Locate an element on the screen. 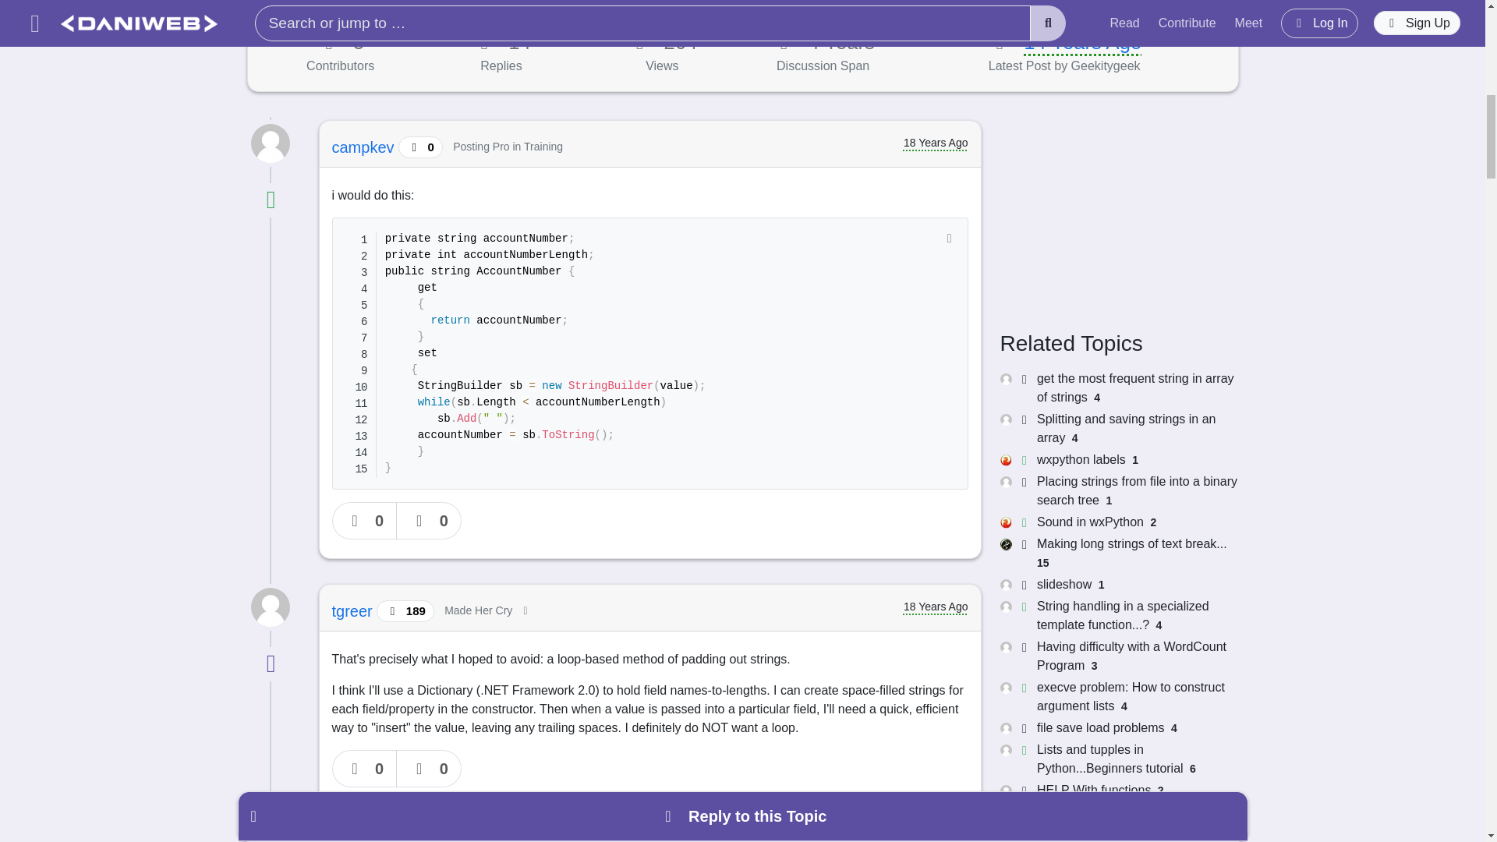  0 is located at coordinates (429, 769).